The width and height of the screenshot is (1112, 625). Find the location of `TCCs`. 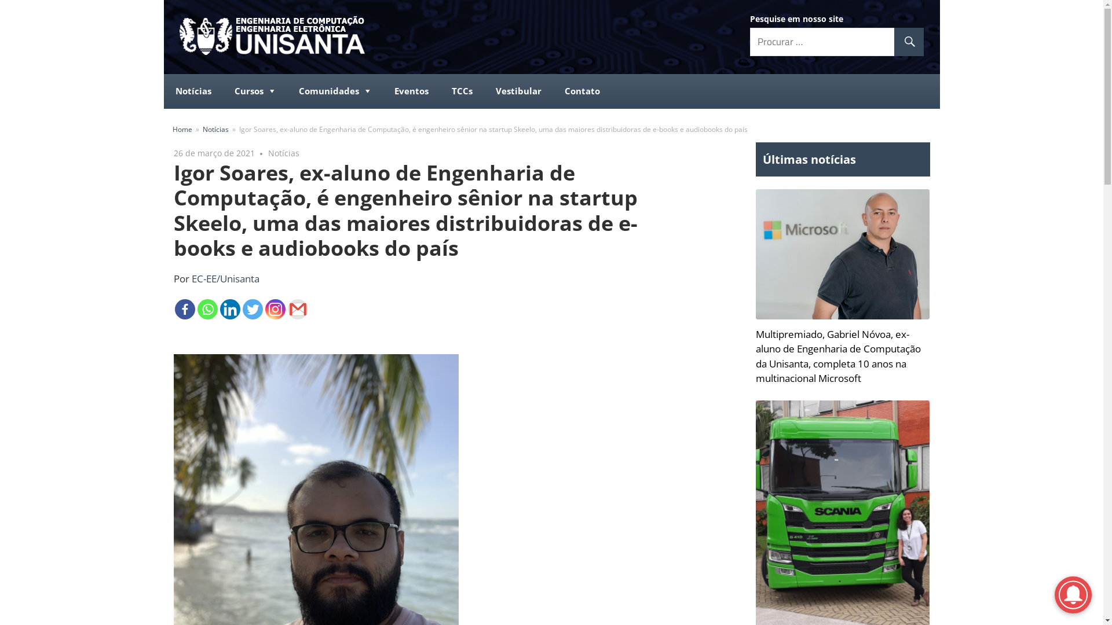

TCCs is located at coordinates (462, 91).